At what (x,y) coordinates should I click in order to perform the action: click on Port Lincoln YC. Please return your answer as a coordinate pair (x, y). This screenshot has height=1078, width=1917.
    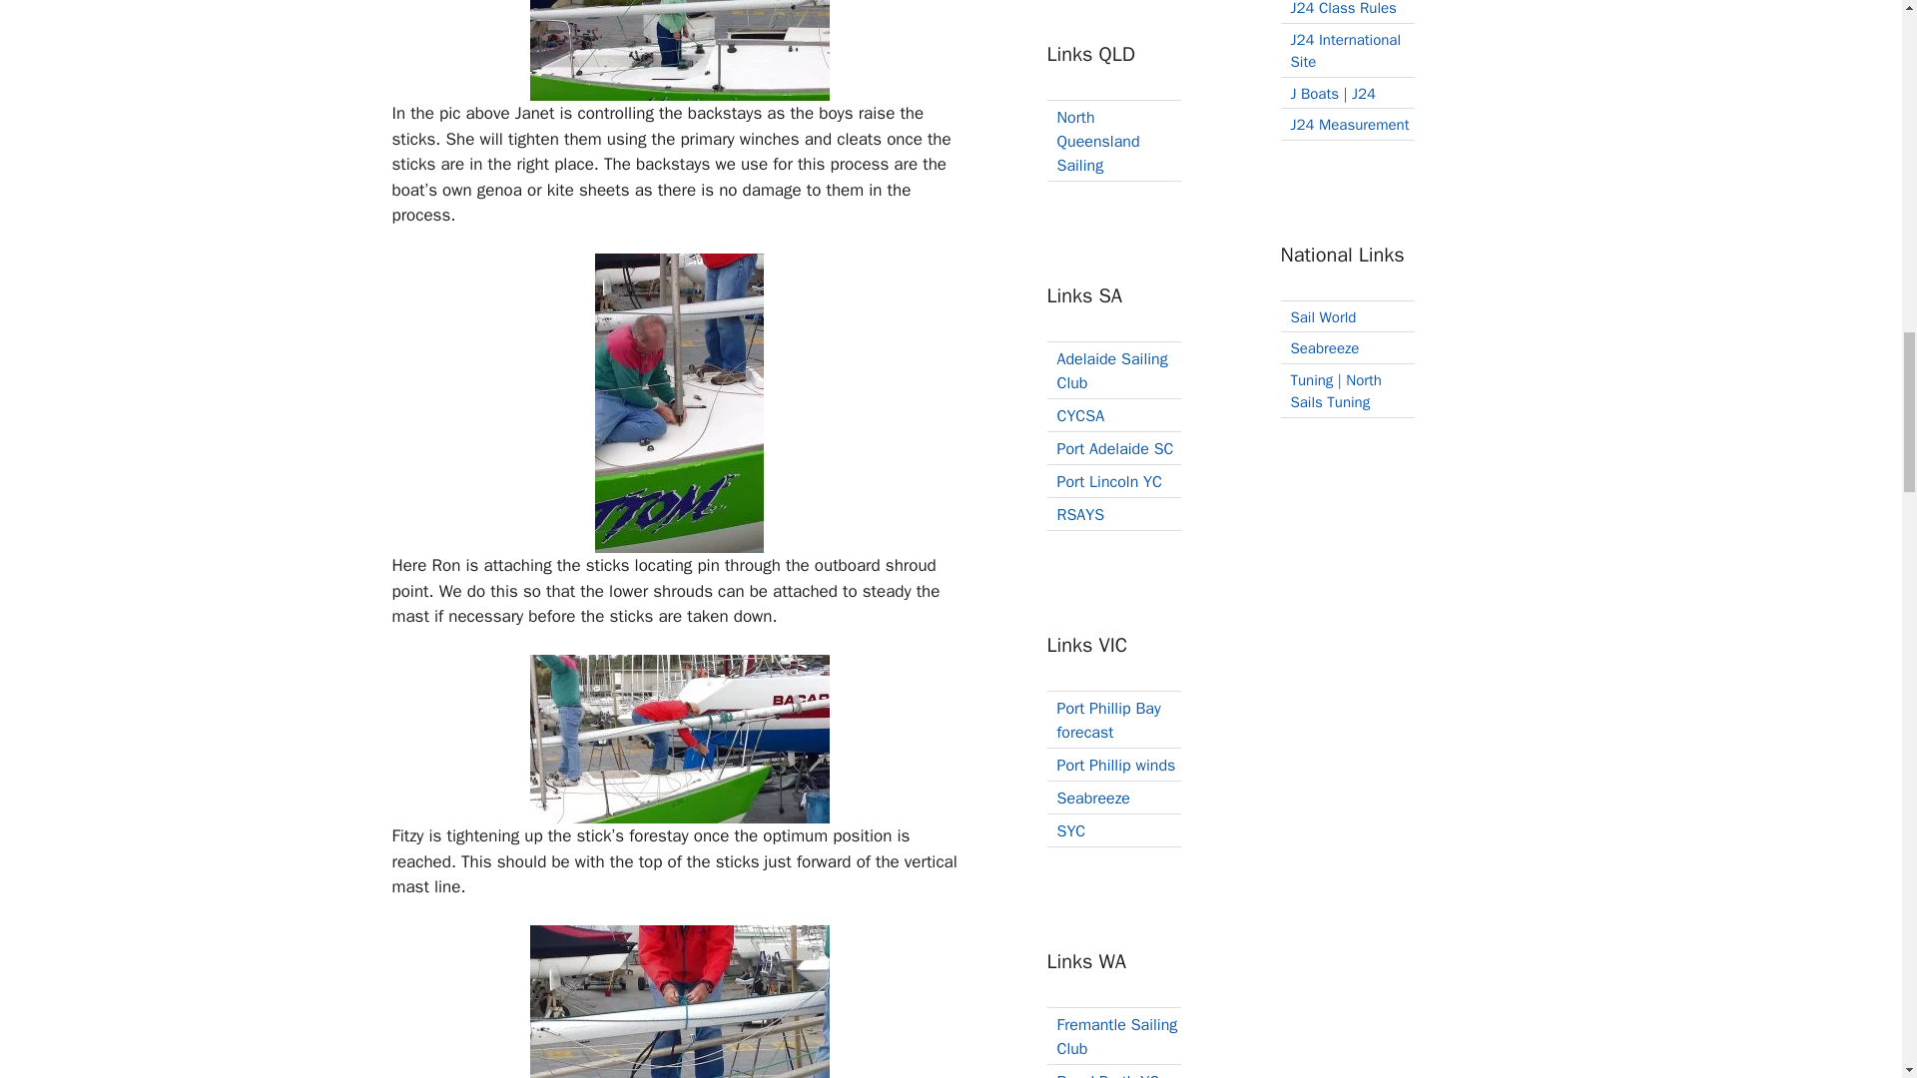
    Looking at the image, I should click on (1108, 481).